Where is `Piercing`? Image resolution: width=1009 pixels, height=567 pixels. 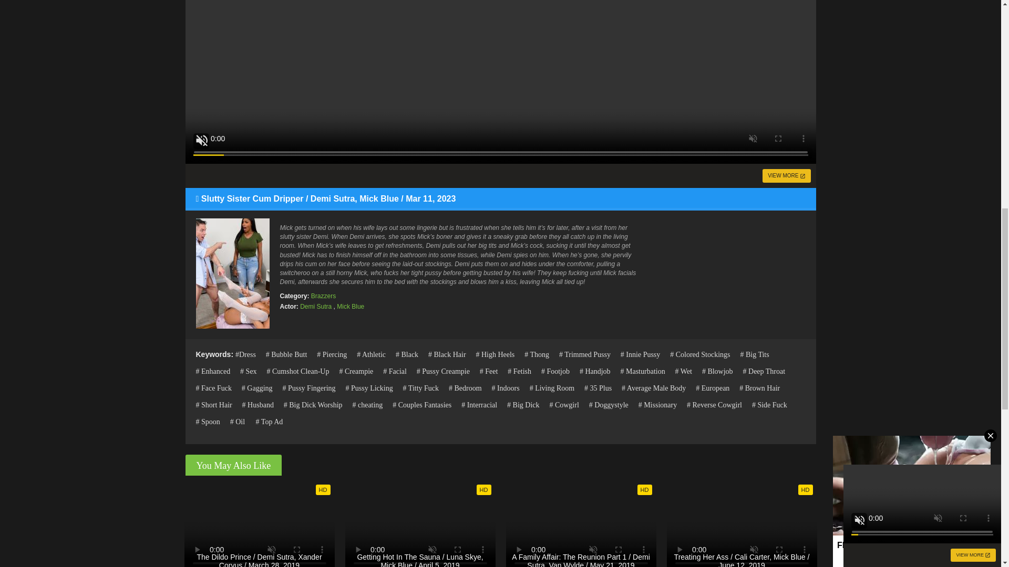
Piercing is located at coordinates (332, 354).